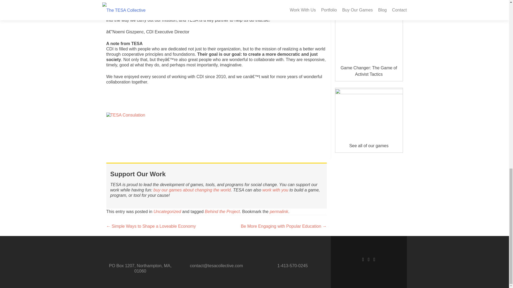 This screenshot has width=513, height=288. I want to click on buy our games about changing the world, so click(192, 190).